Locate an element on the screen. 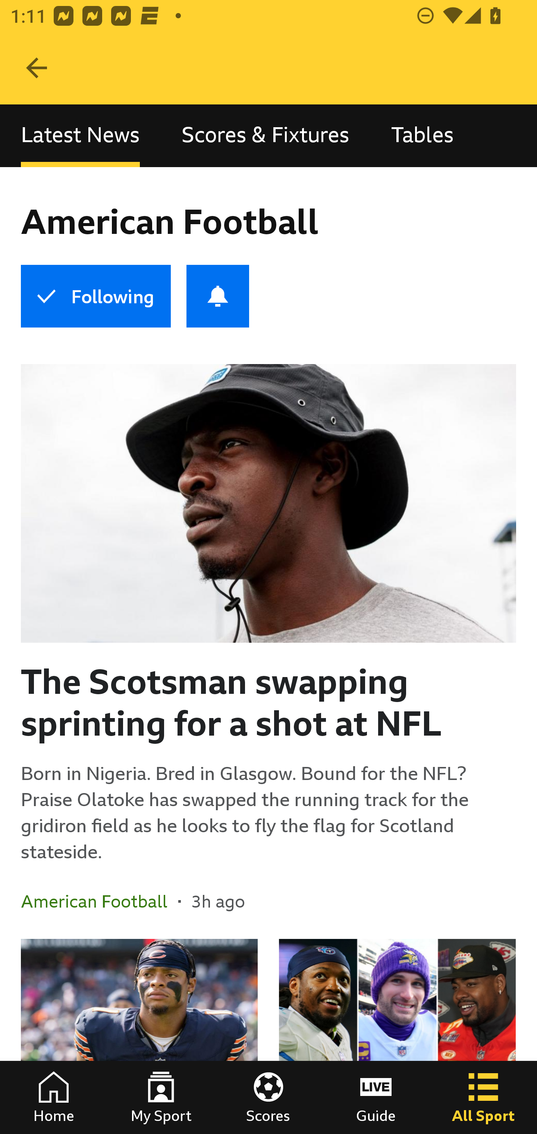 Image resolution: width=537 pixels, height=1134 pixels. Tables is located at coordinates (422, 135).